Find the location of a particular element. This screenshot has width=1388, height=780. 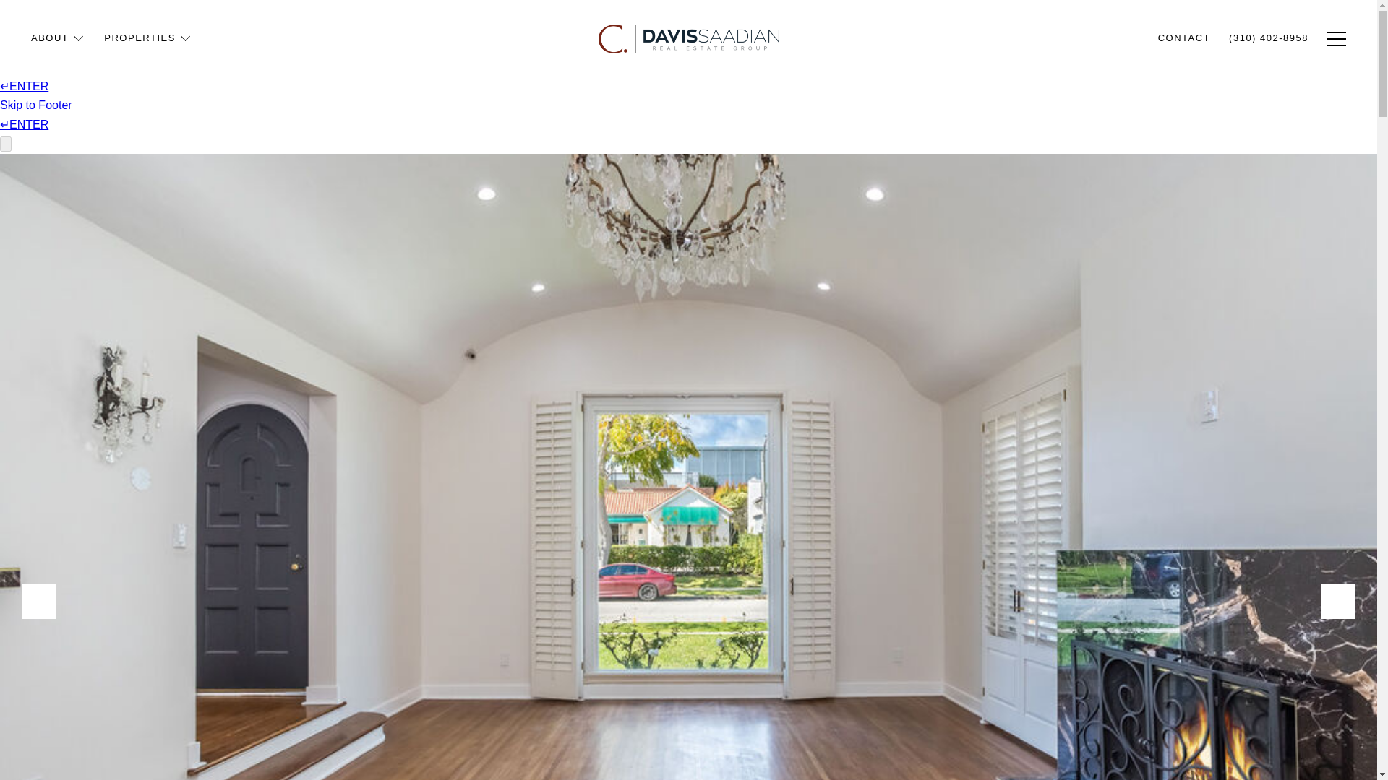

ABOUT is located at coordinates (58, 75).